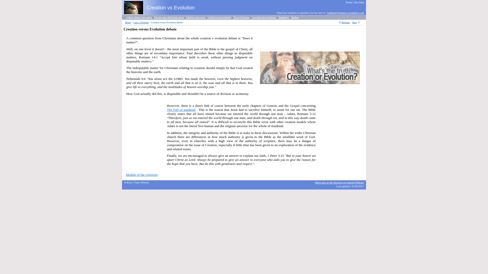 The image size is (488, 274). What do you see at coordinates (359, 2) in the screenshot?
I see `Site Map` at bounding box center [359, 2].